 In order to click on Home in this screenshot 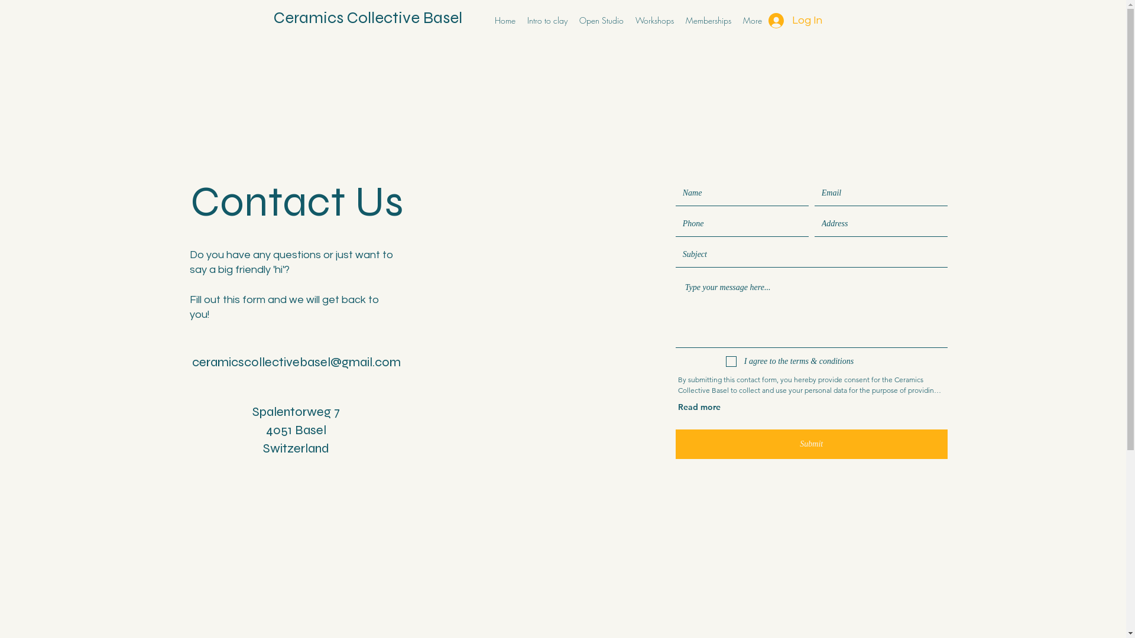, I will do `click(505, 21)`.